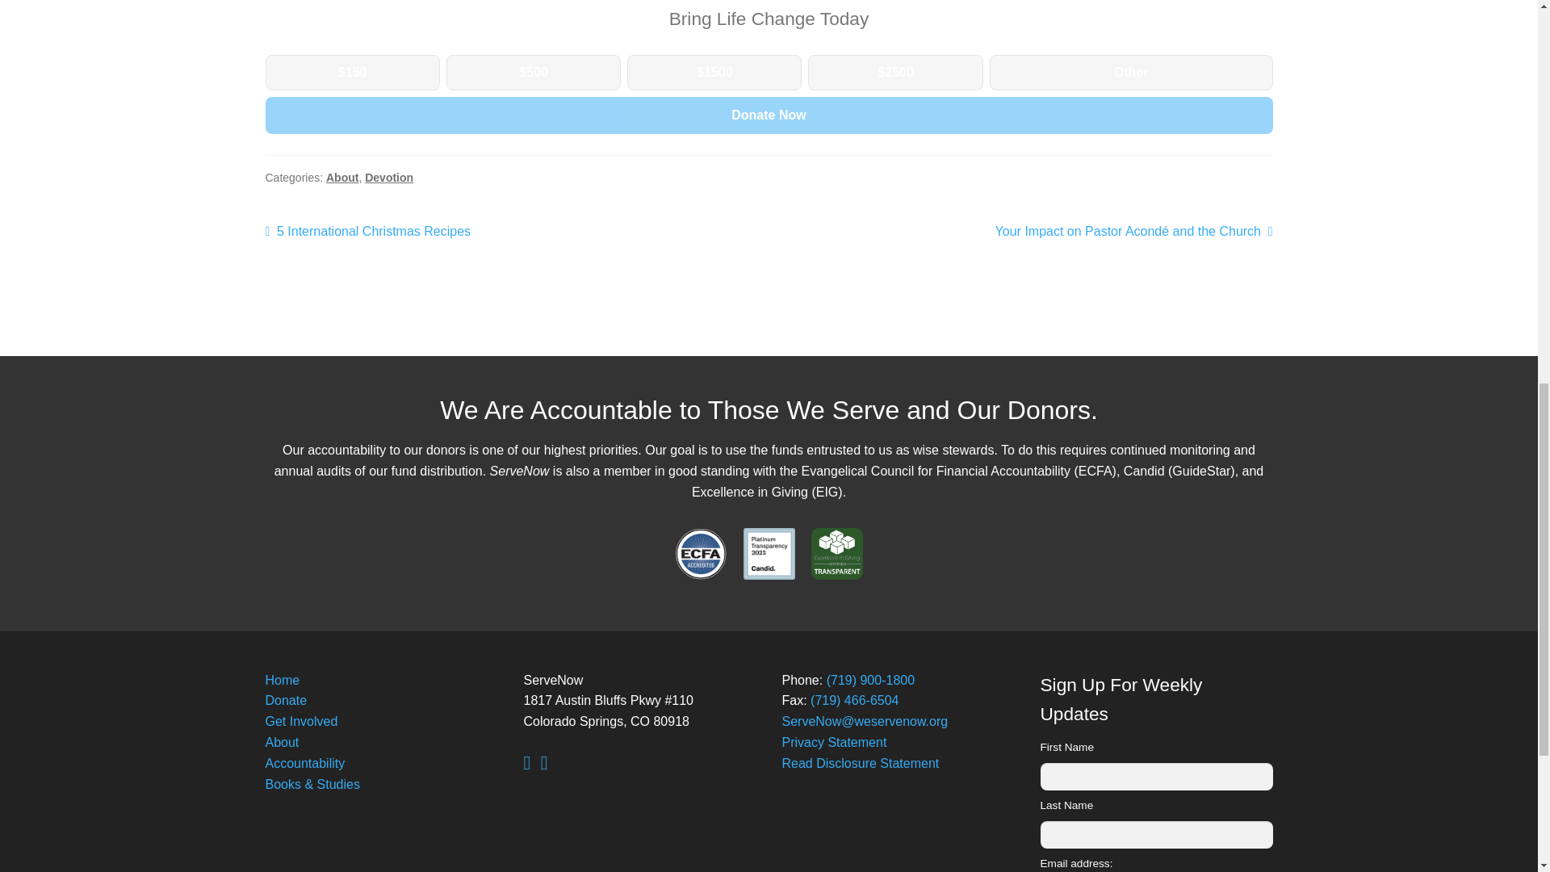 This screenshot has width=1550, height=872. Describe the element at coordinates (368, 232) in the screenshot. I see `Accountability` at that location.